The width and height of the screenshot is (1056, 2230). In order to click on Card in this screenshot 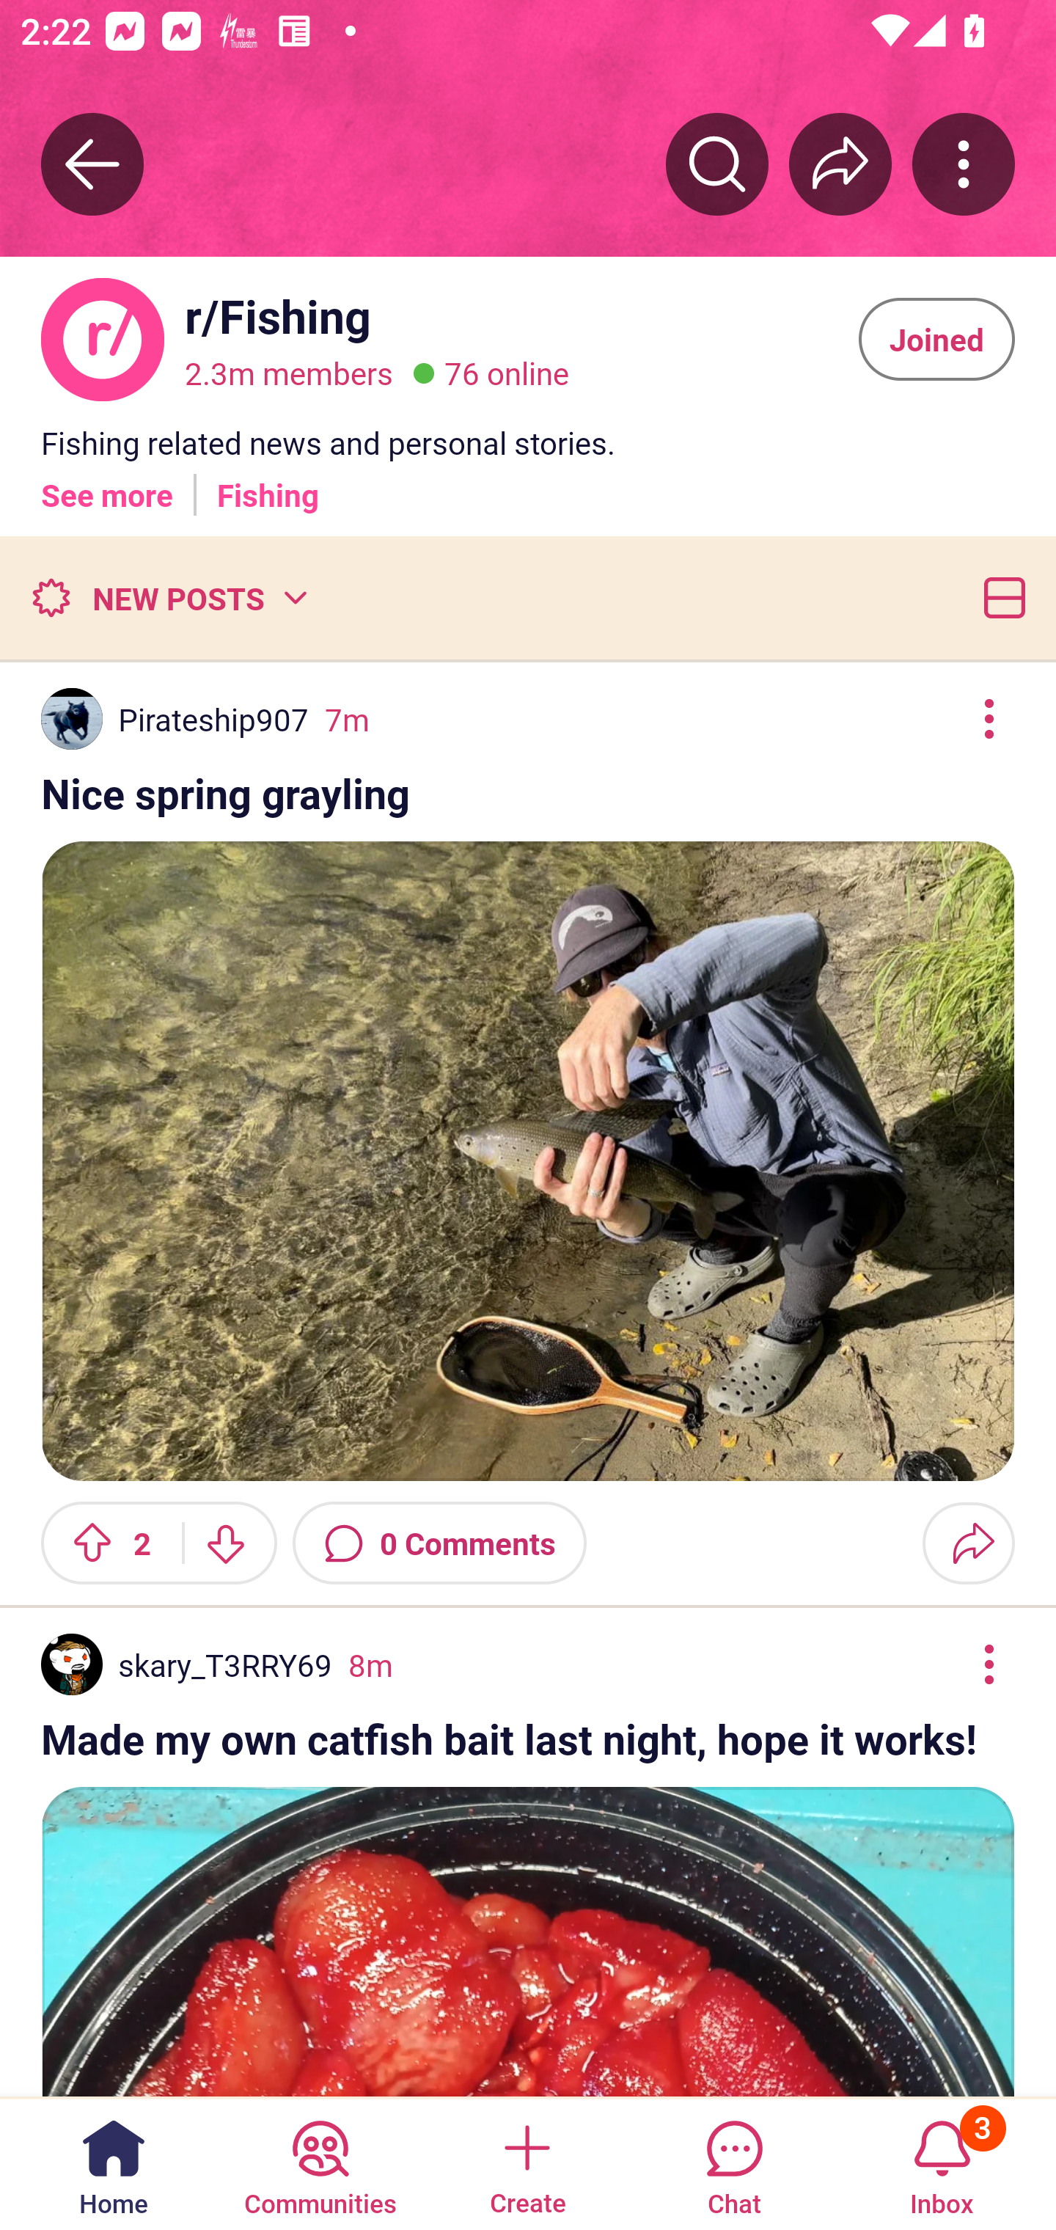, I will do `click(999, 597)`.